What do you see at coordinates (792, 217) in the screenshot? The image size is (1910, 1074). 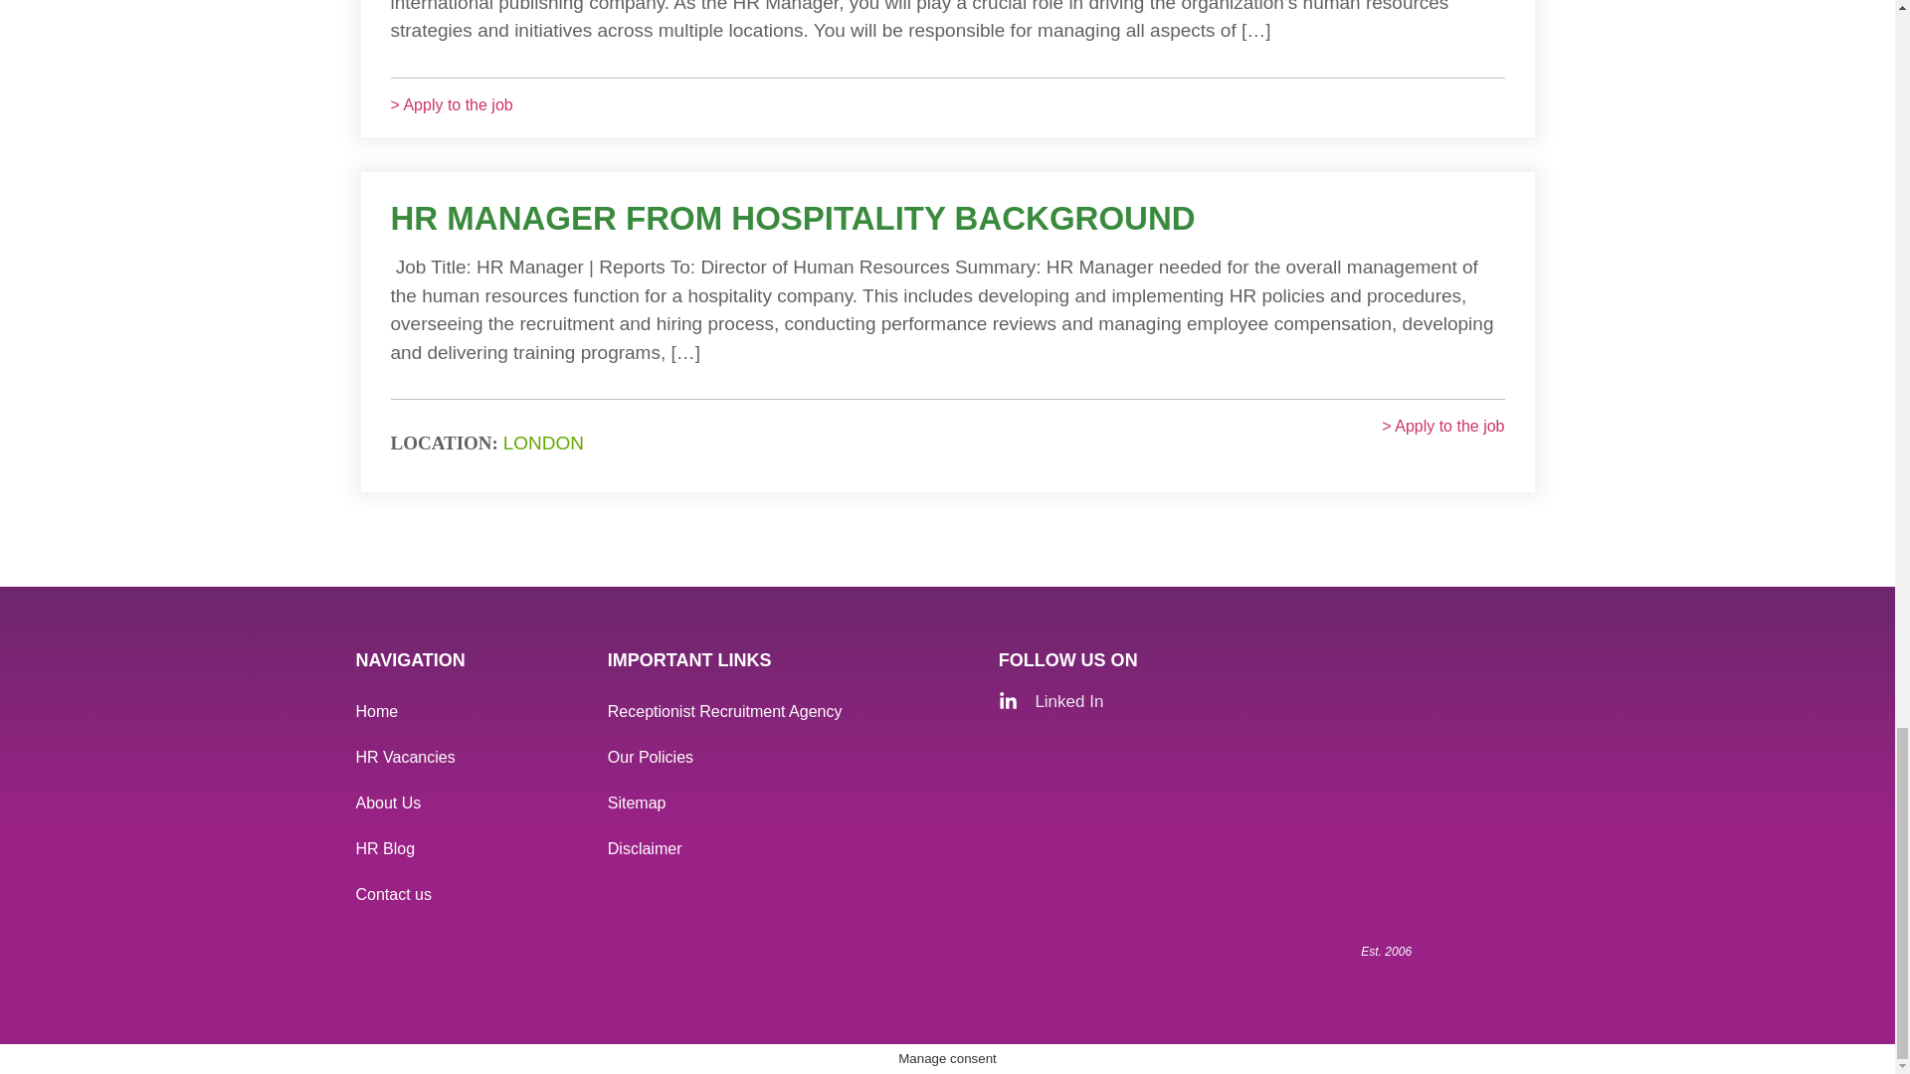 I see `HR MANAGER FROM HOSPITALITY BACKGROUND` at bounding box center [792, 217].